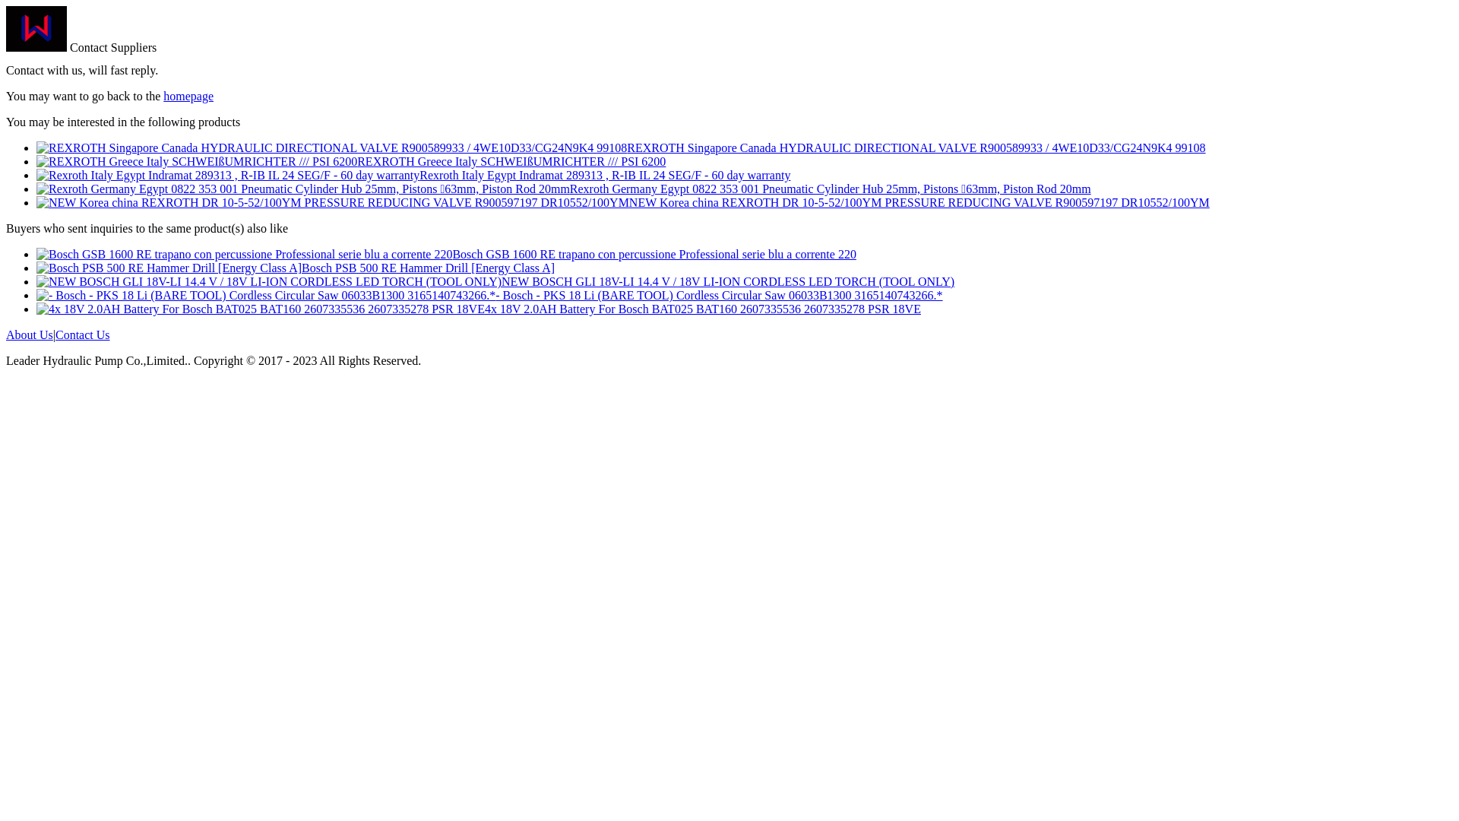  I want to click on Leader Hydraulic Pump Co.,Limited., so click(36, 47).